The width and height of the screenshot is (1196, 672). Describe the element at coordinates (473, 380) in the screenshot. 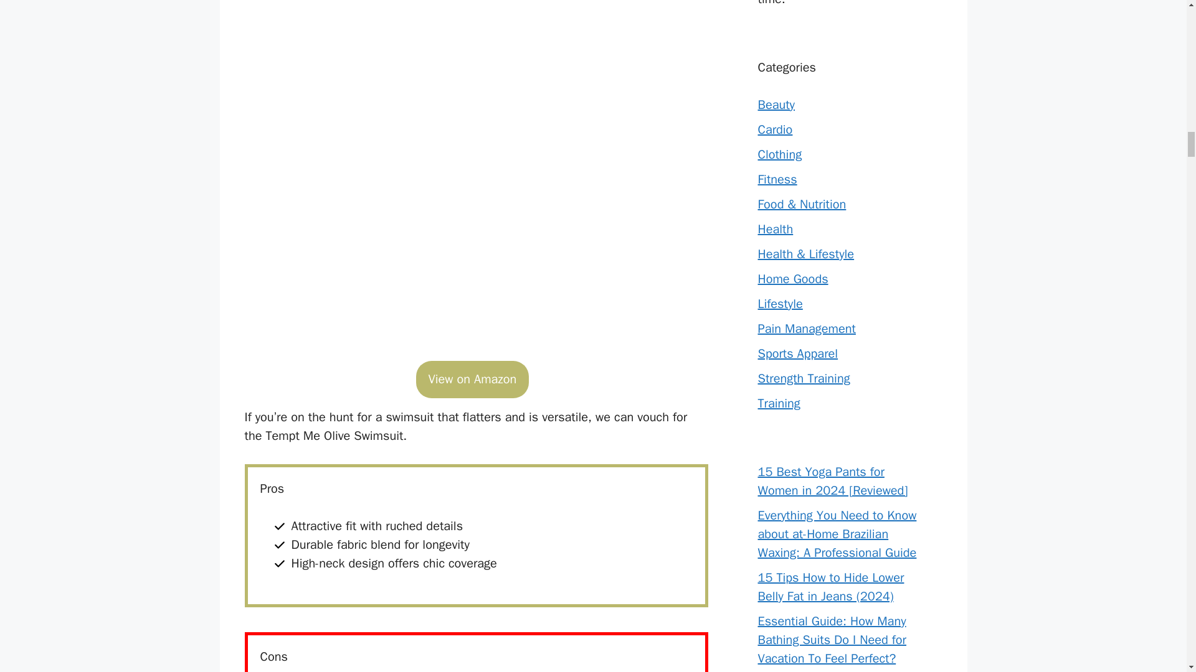

I see `View on Amazon` at that location.